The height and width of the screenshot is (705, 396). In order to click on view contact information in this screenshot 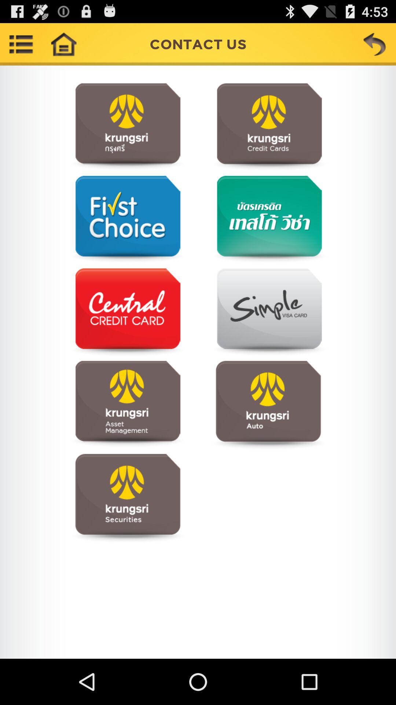, I will do `click(268, 312)`.